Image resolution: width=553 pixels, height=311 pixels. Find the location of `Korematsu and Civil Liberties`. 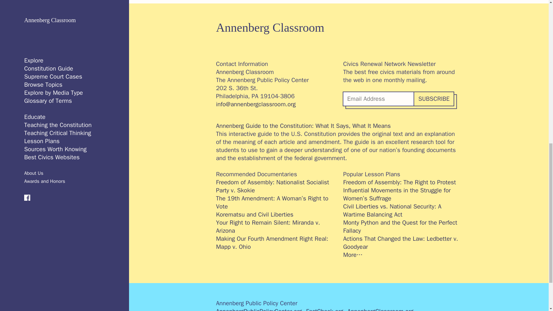

Korematsu and Civil Liberties is located at coordinates (275, 215).